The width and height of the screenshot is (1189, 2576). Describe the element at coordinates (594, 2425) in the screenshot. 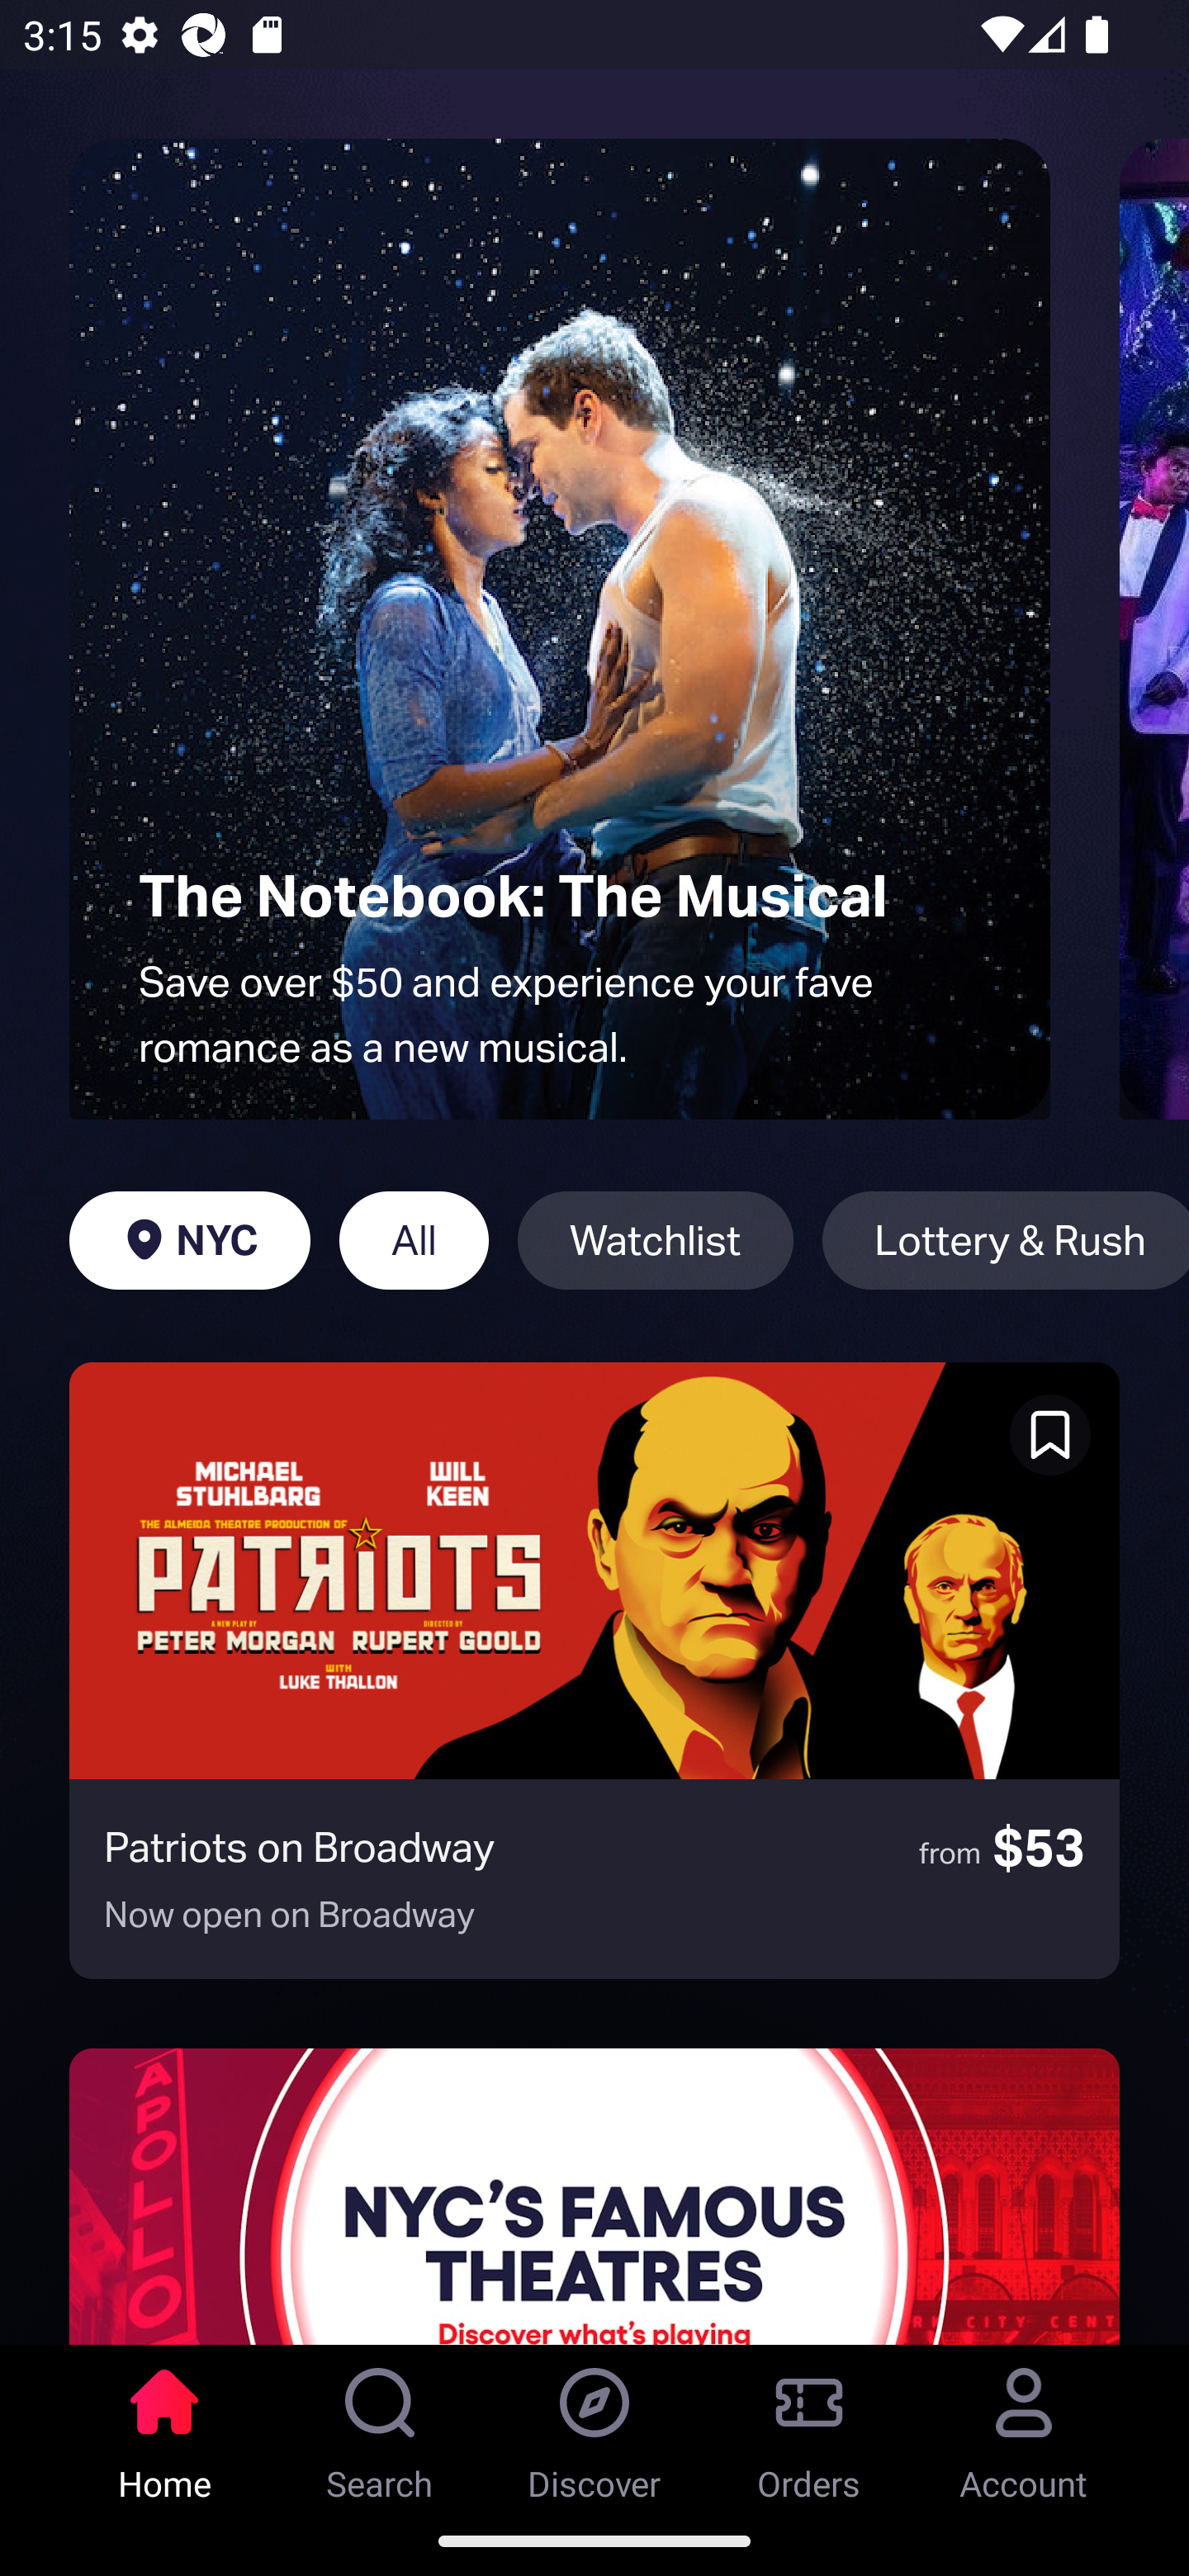

I see `Discover` at that location.